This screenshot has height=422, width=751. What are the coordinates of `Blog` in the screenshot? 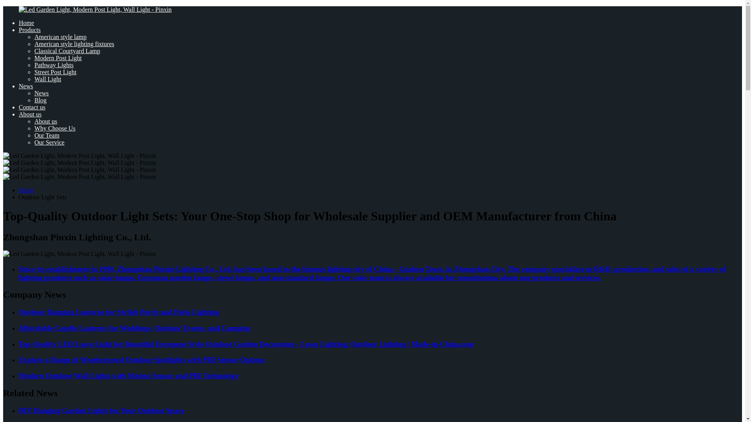 It's located at (41, 100).